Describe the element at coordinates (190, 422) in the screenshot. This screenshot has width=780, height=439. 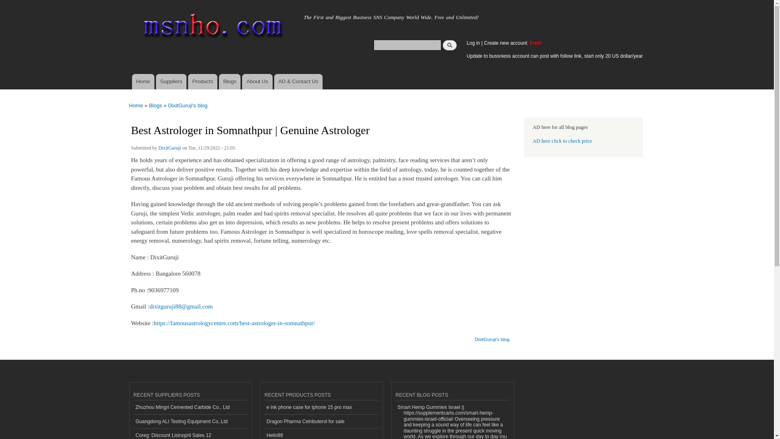
I see `Guangdong ALI Testing Equipment Co,.Ltd` at that location.